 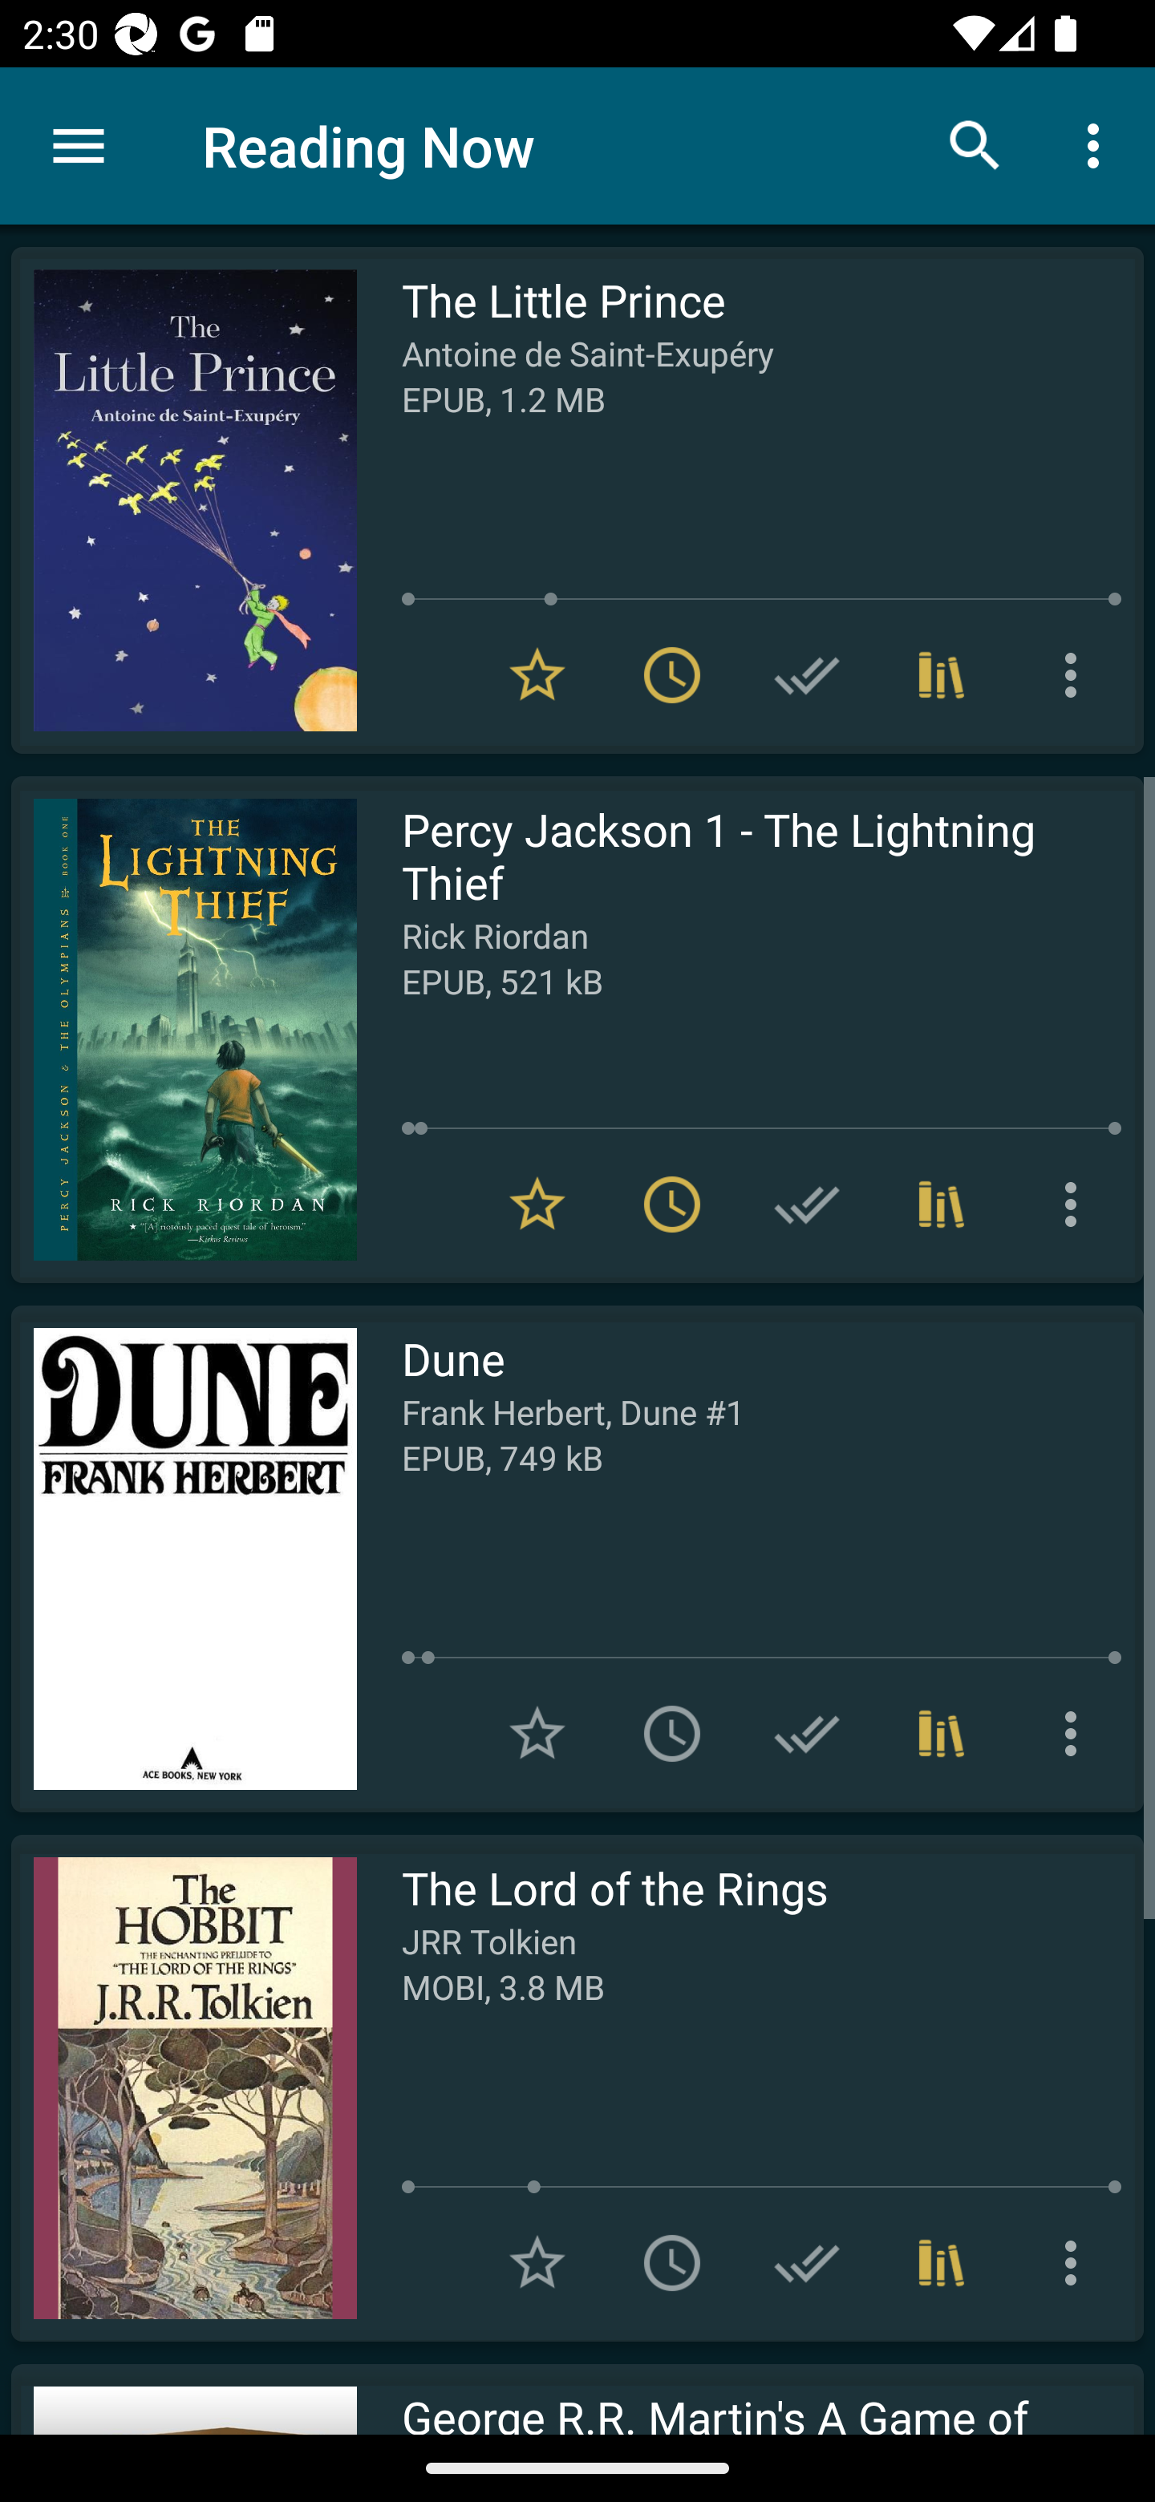 What do you see at coordinates (672, 2263) in the screenshot?
I see `Add to To read` at bounding box center [672, 2263].